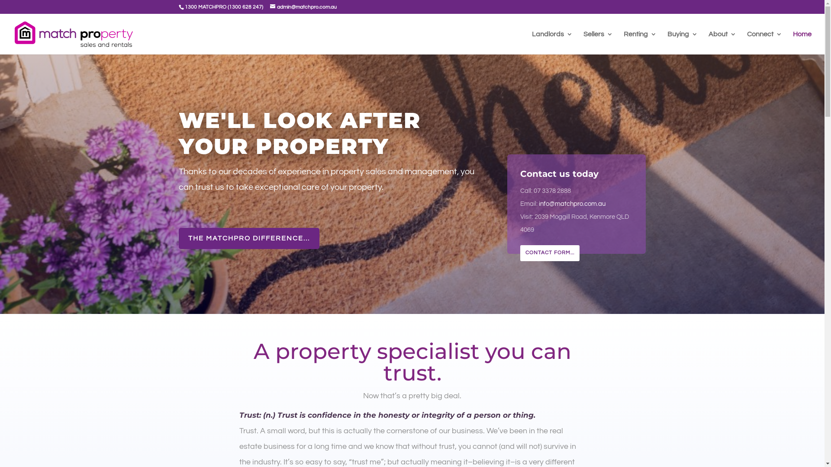 The height and width of the screenshot is (467, 831). What do you see at coordinates (764, 43) in the screenshot?
I see `Connect` at bounding box center [764, 43].